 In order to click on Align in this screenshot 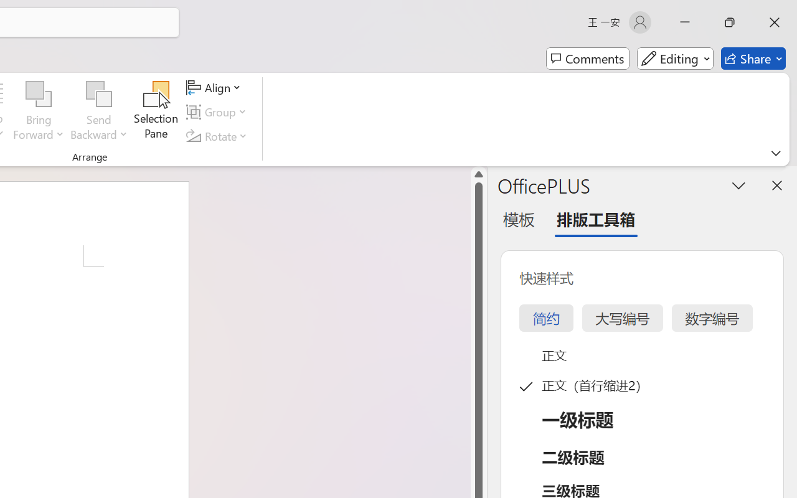, I will do `click(215, 88)`.